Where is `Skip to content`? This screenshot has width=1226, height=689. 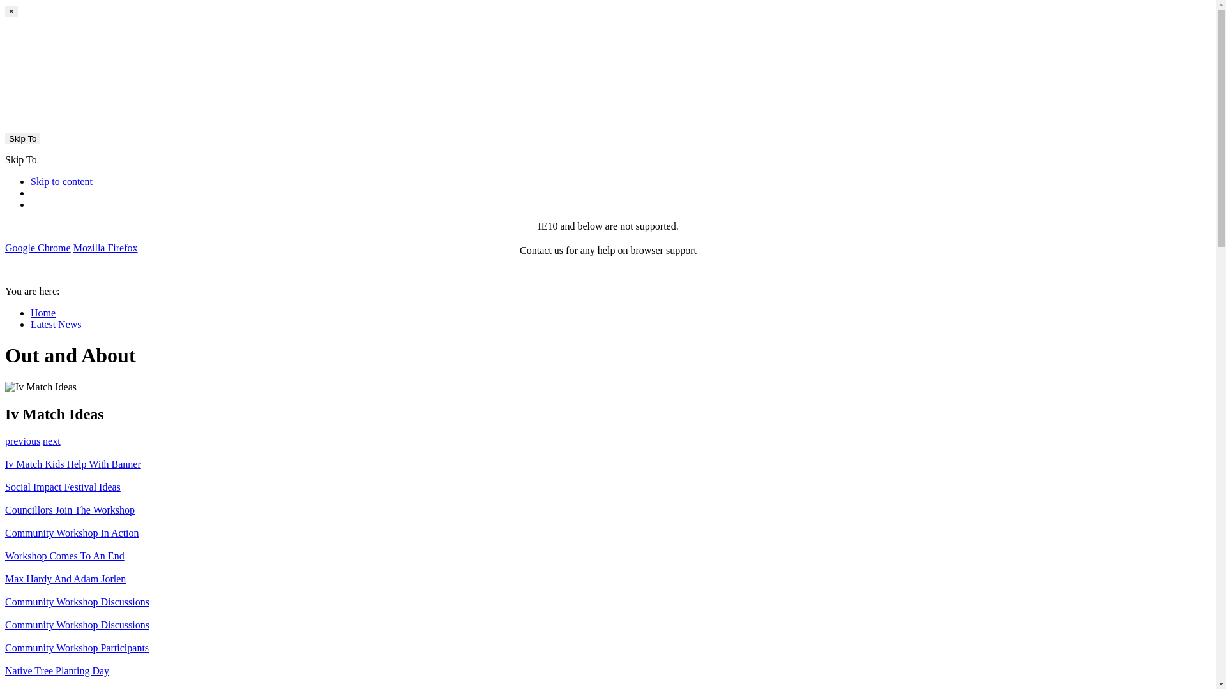 Skip to content is located at coordinates (61, 181).